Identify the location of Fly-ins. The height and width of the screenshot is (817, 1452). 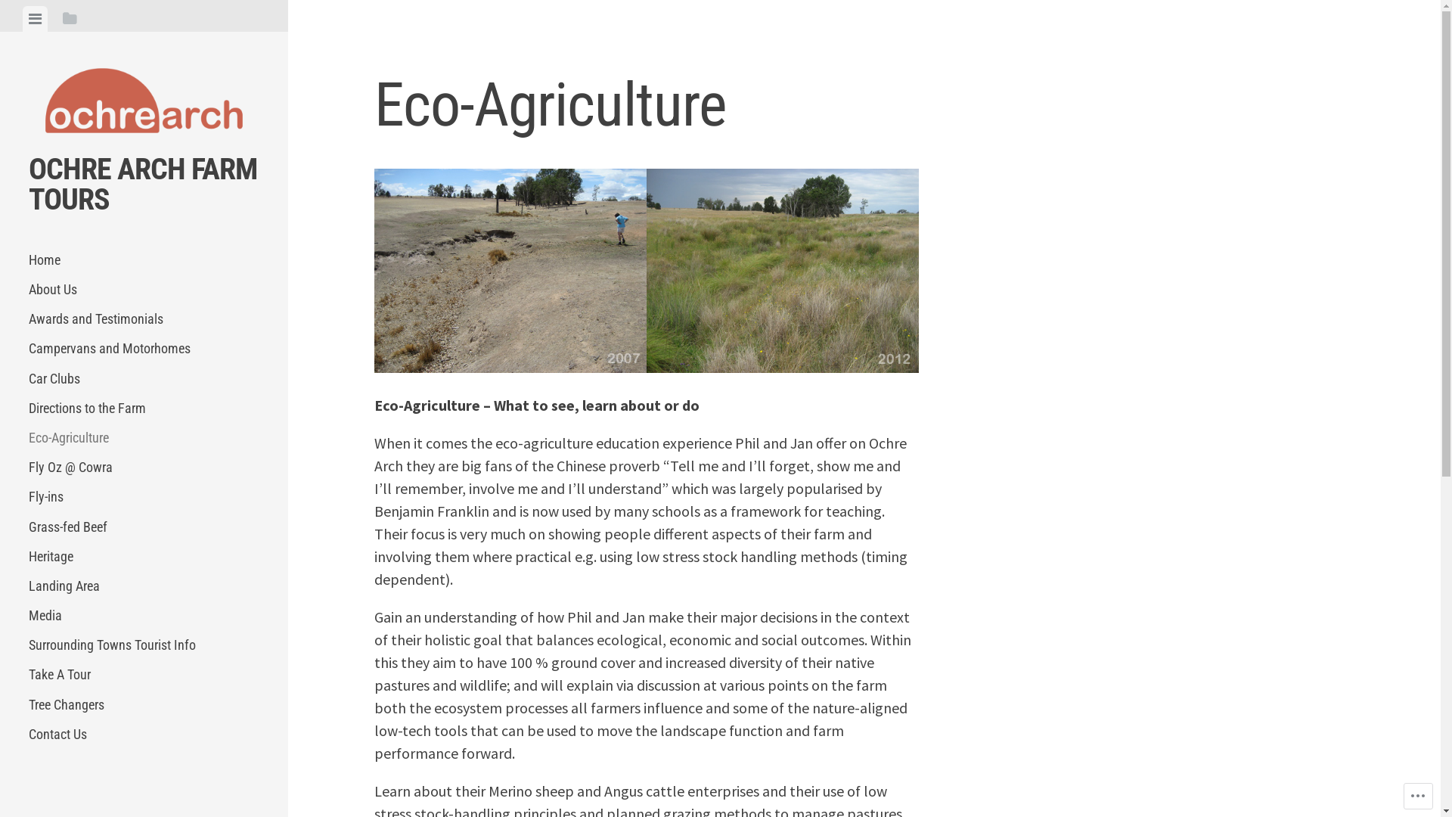
(144, 496).